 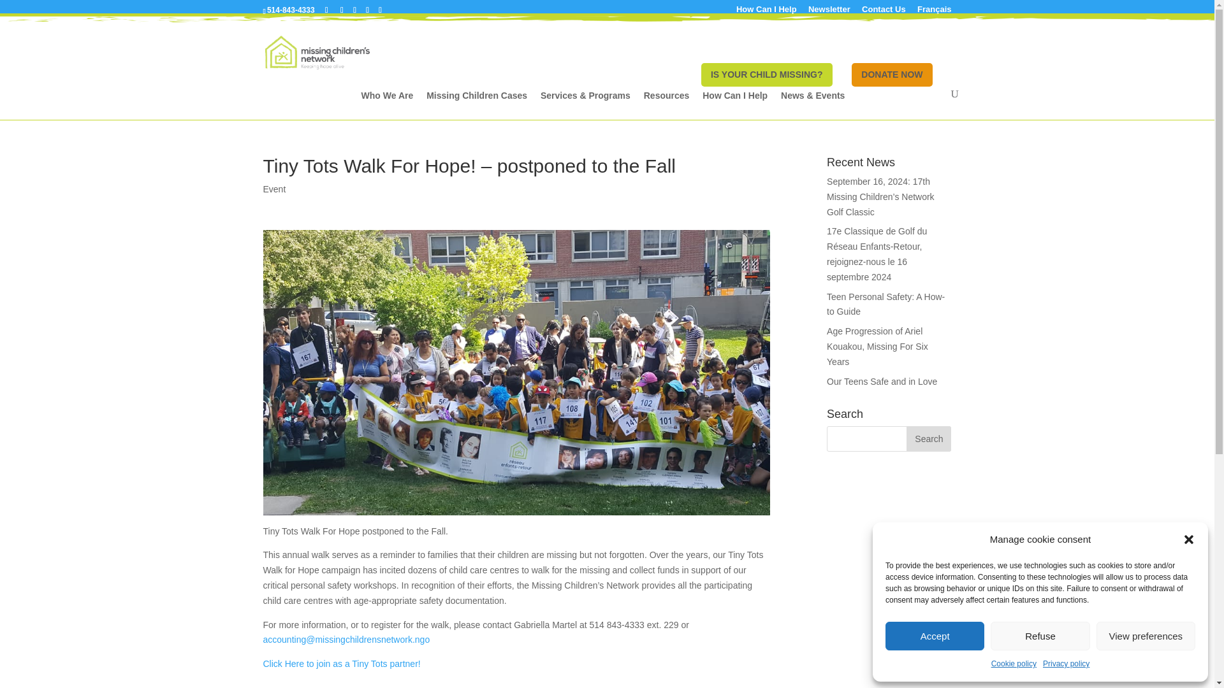 I want to click on Accept, so click(x=935, y=636).